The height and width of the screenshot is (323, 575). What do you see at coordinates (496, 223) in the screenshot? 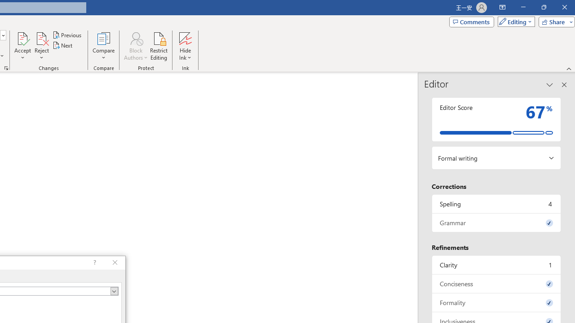
I see `Grammar, 0 issues. Press space or enter to review items.` at bounding box center [496, 223].